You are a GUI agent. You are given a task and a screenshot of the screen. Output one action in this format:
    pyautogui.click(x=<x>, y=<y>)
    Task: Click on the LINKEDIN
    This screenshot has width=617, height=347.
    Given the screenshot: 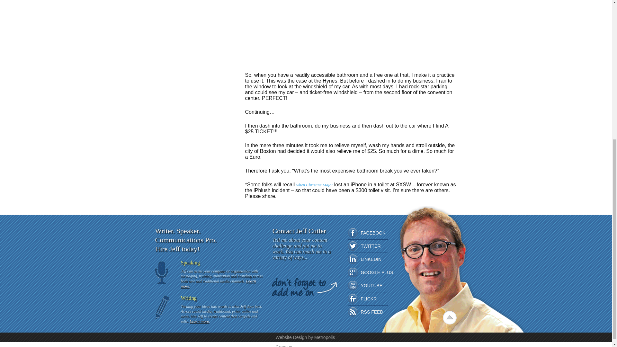 What is the action you would take?
    pyautogui.click(x=352, y=259)
    